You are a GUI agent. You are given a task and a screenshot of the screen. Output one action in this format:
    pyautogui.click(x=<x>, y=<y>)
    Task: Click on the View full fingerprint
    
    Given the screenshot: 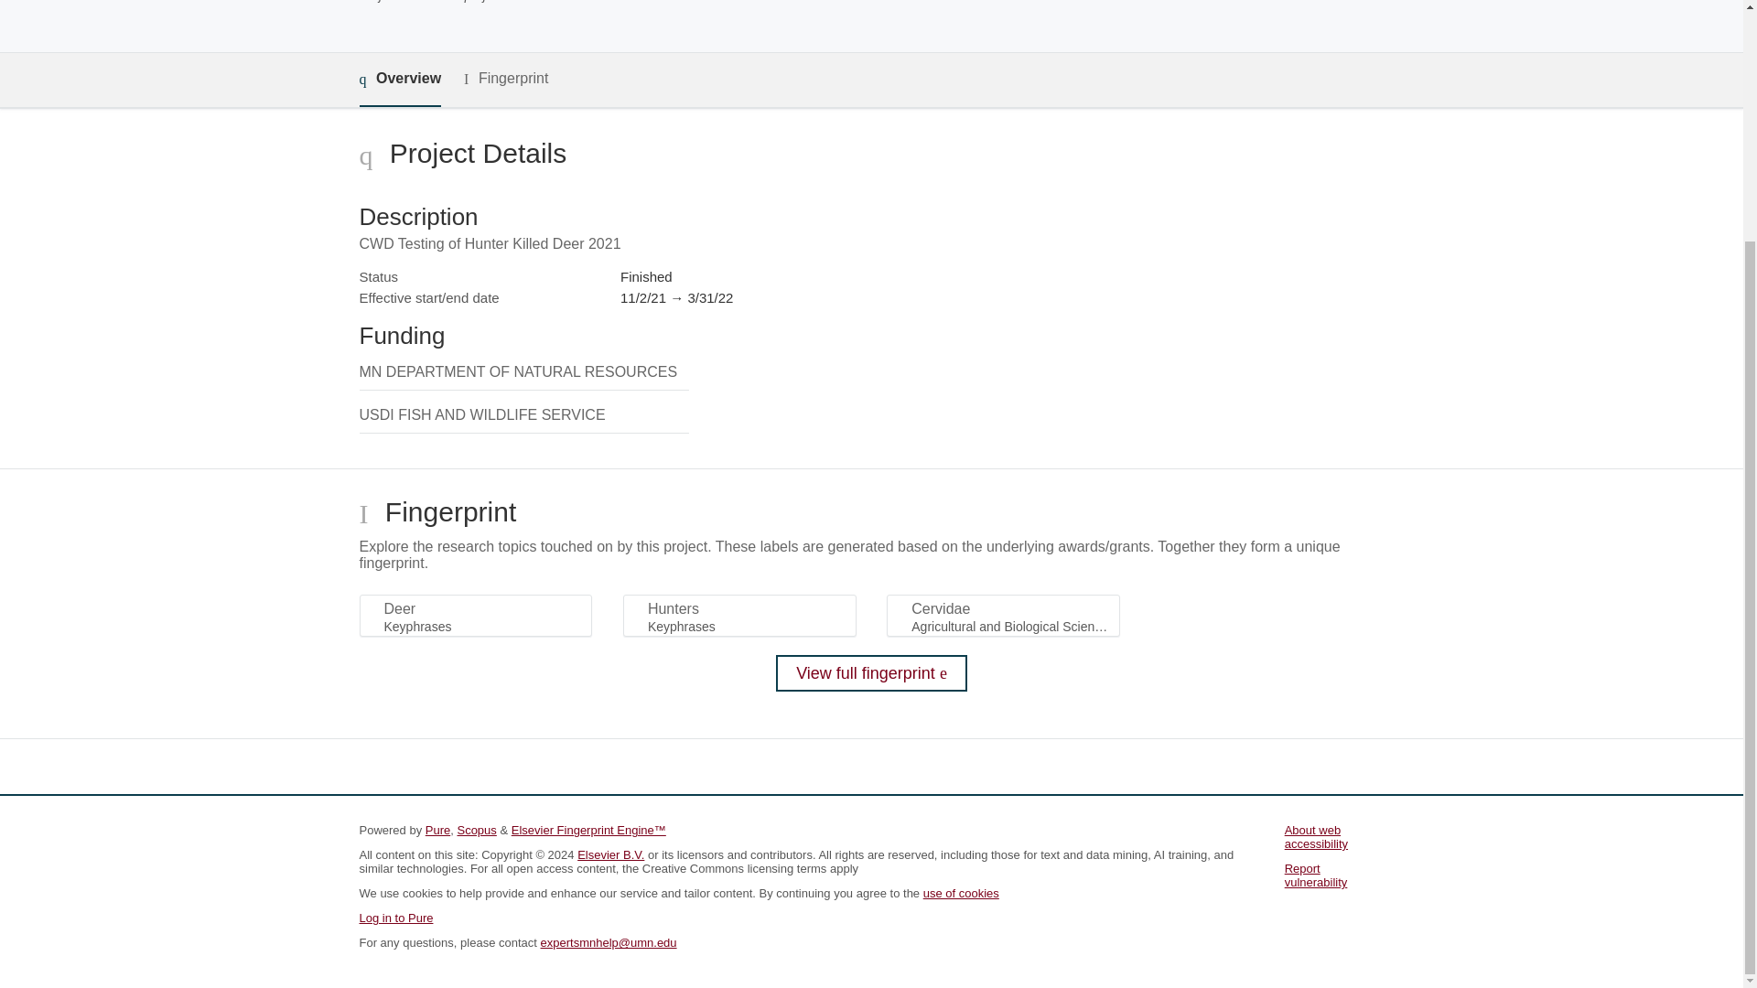 What is the action you would take?
    pyautogui.click(x=871, y=673)
    